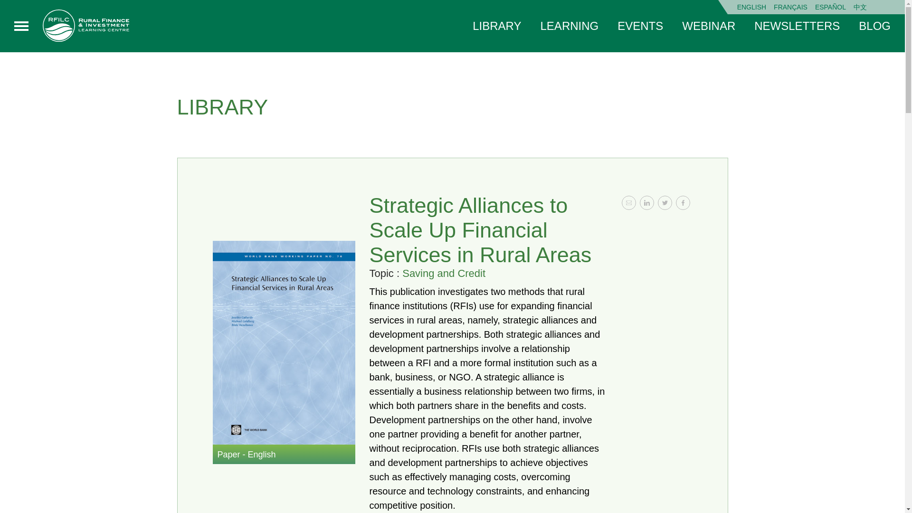  Describe the element at coordinates (444, 273) in the screenshot. I see `Saving and Credit` at that location.